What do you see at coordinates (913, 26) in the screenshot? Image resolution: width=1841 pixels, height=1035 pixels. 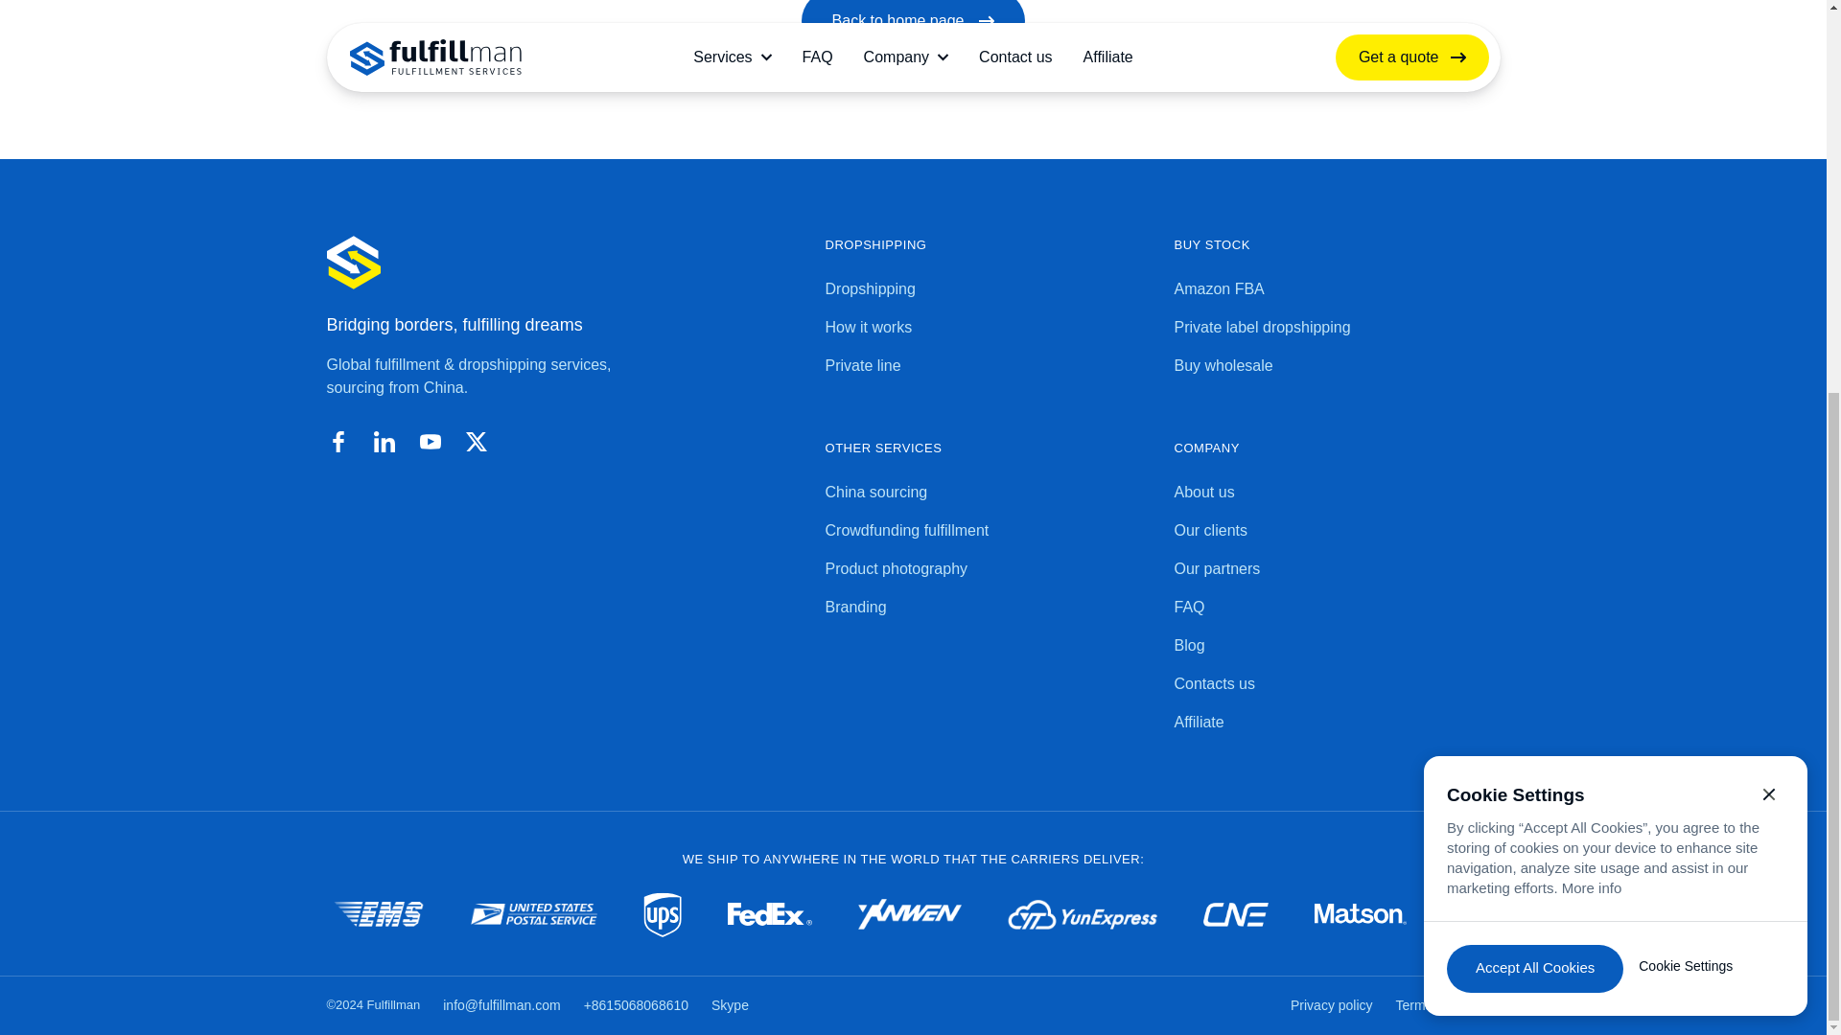 I see `Back to home page` at bounding box center [913, 26].